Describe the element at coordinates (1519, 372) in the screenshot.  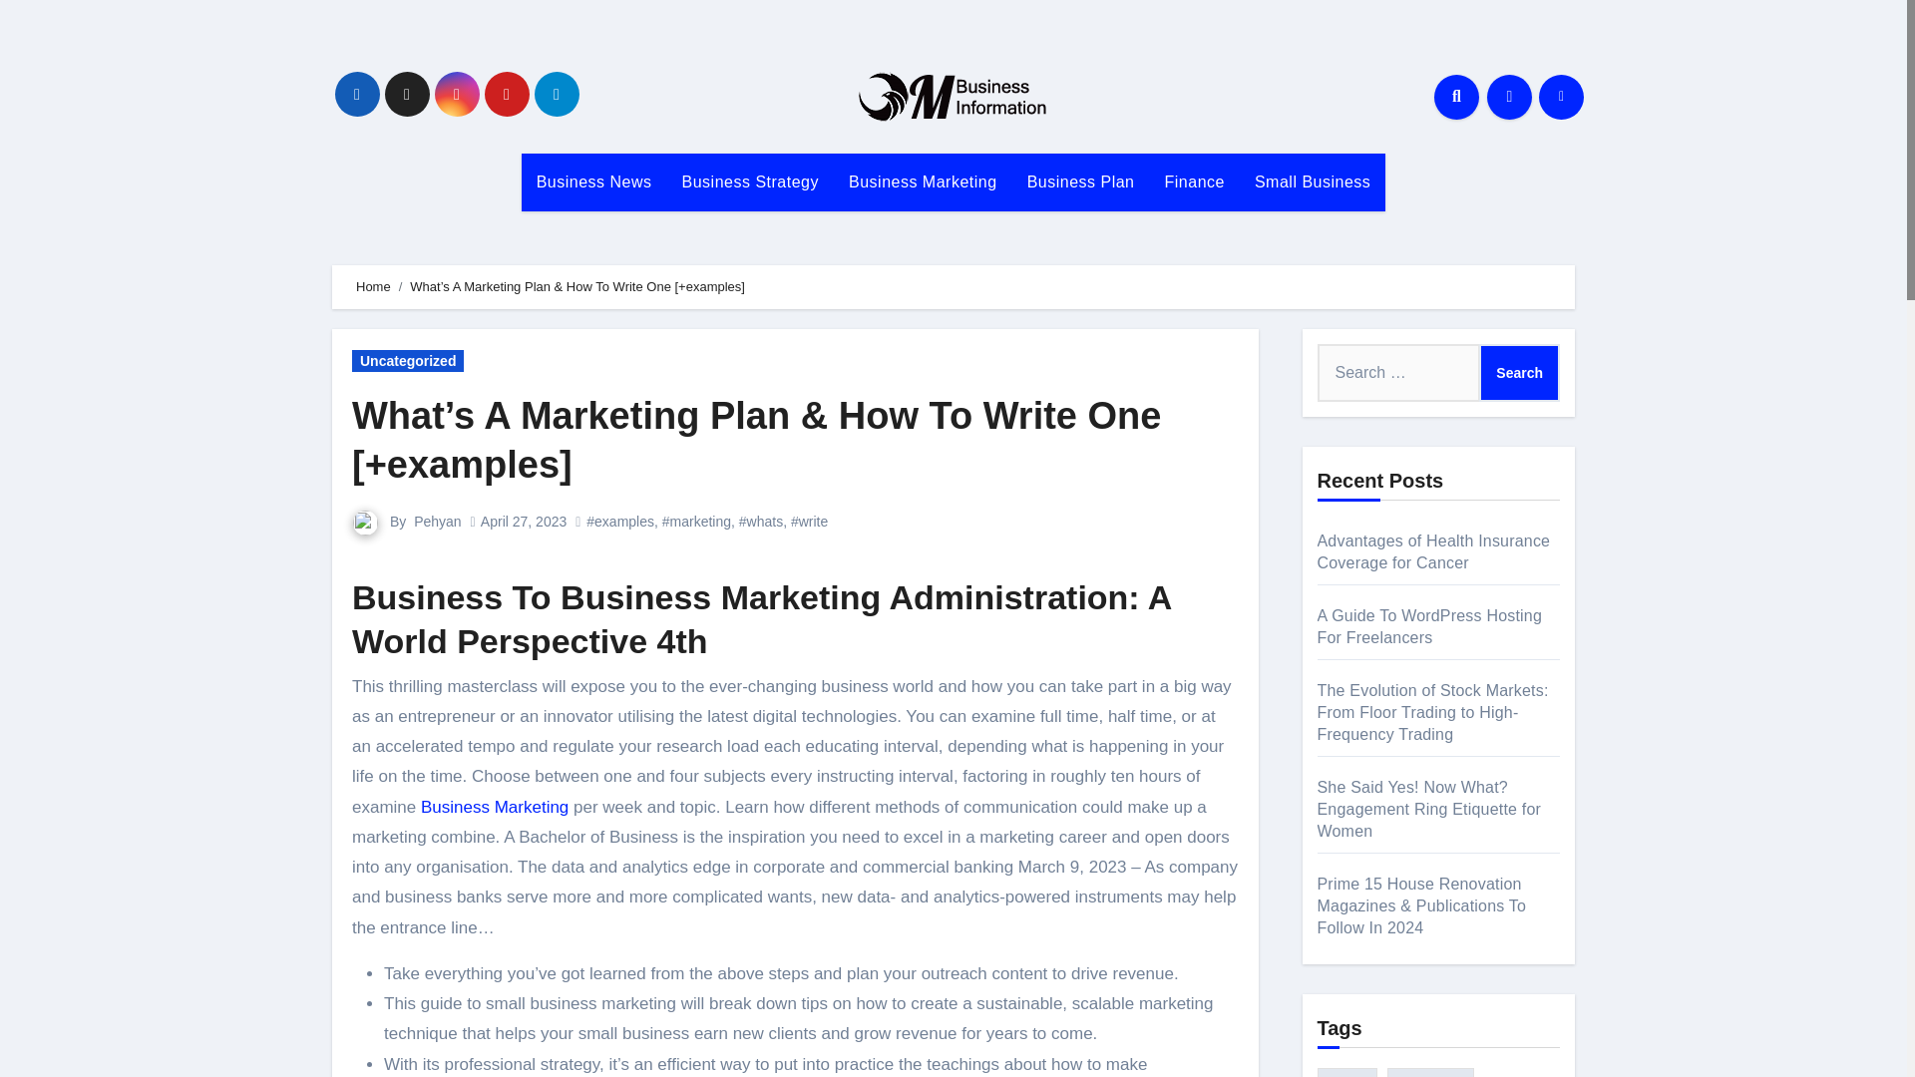
I see `Search` at that location.